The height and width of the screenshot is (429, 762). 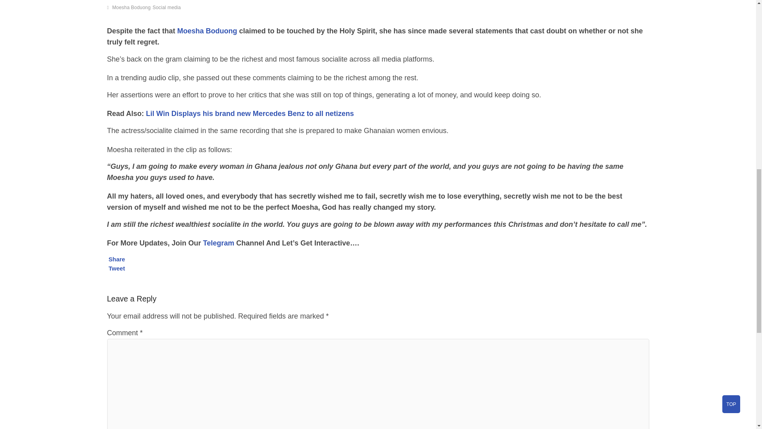 I want to click on Moesha Boduong, so click(x=207, y=31).